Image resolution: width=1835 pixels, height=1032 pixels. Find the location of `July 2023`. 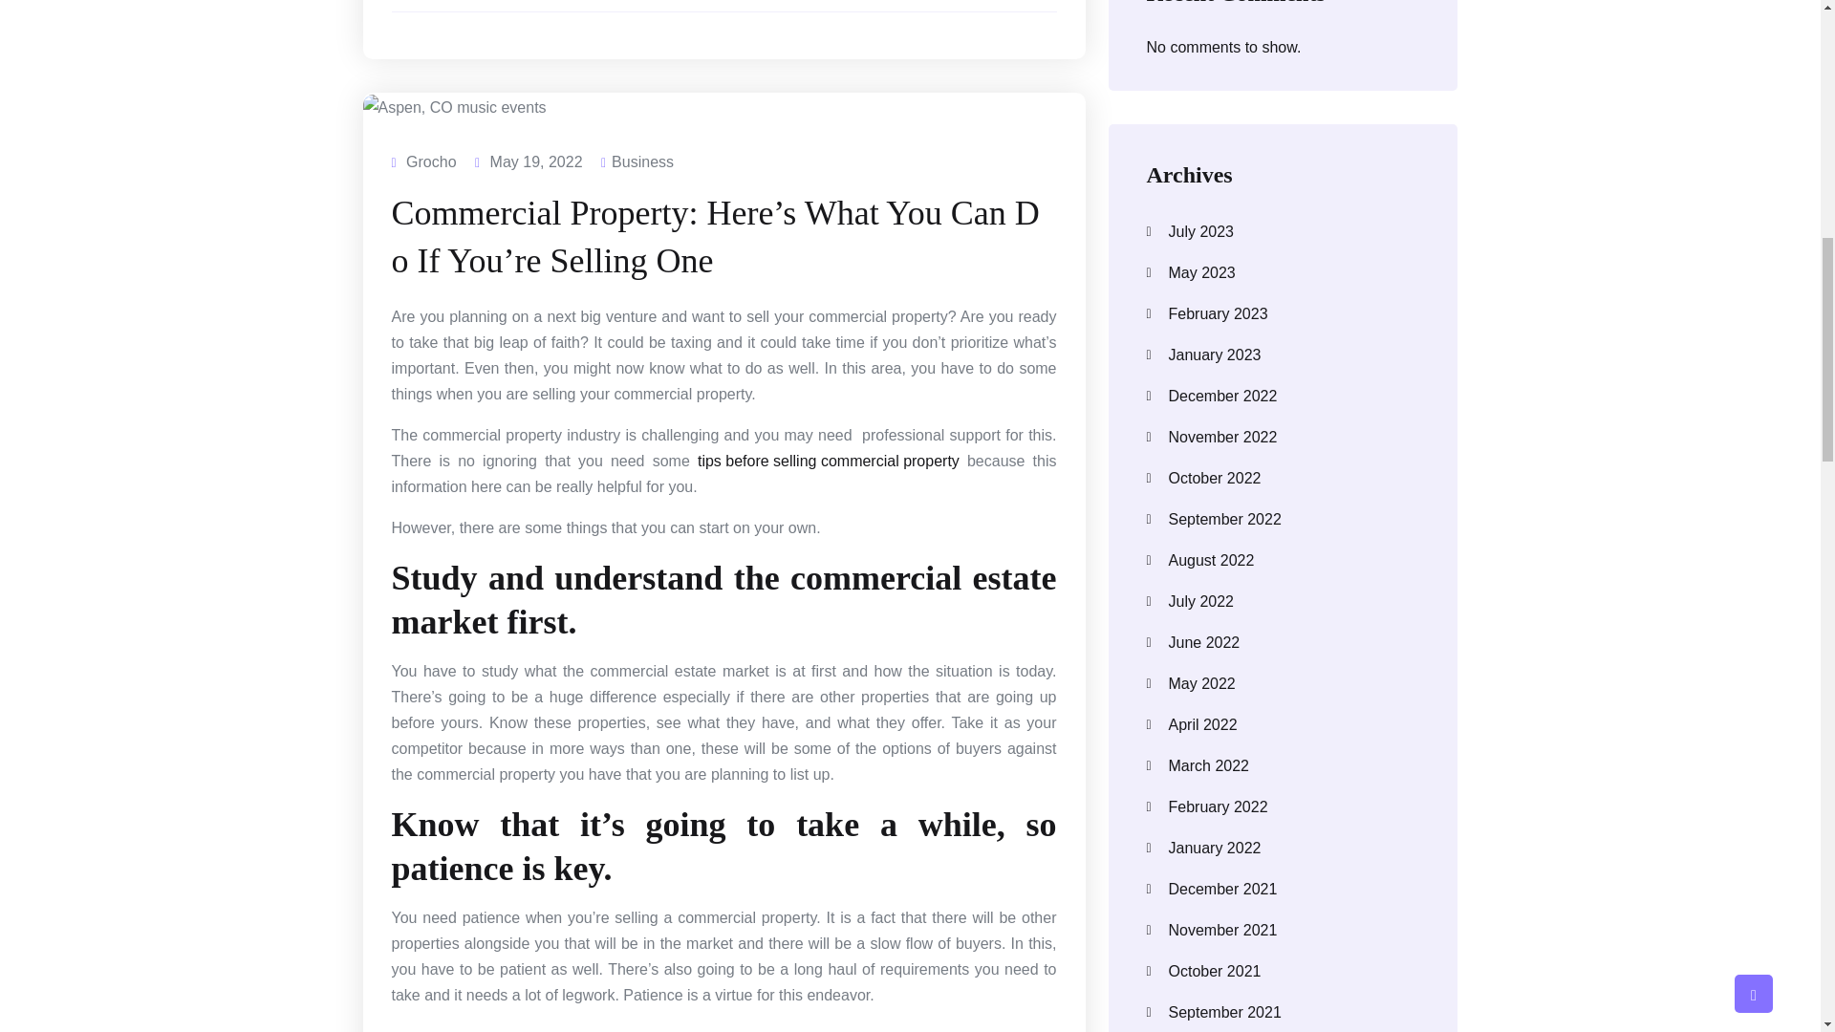

July 2023 is located at coordinates (1284, 231).